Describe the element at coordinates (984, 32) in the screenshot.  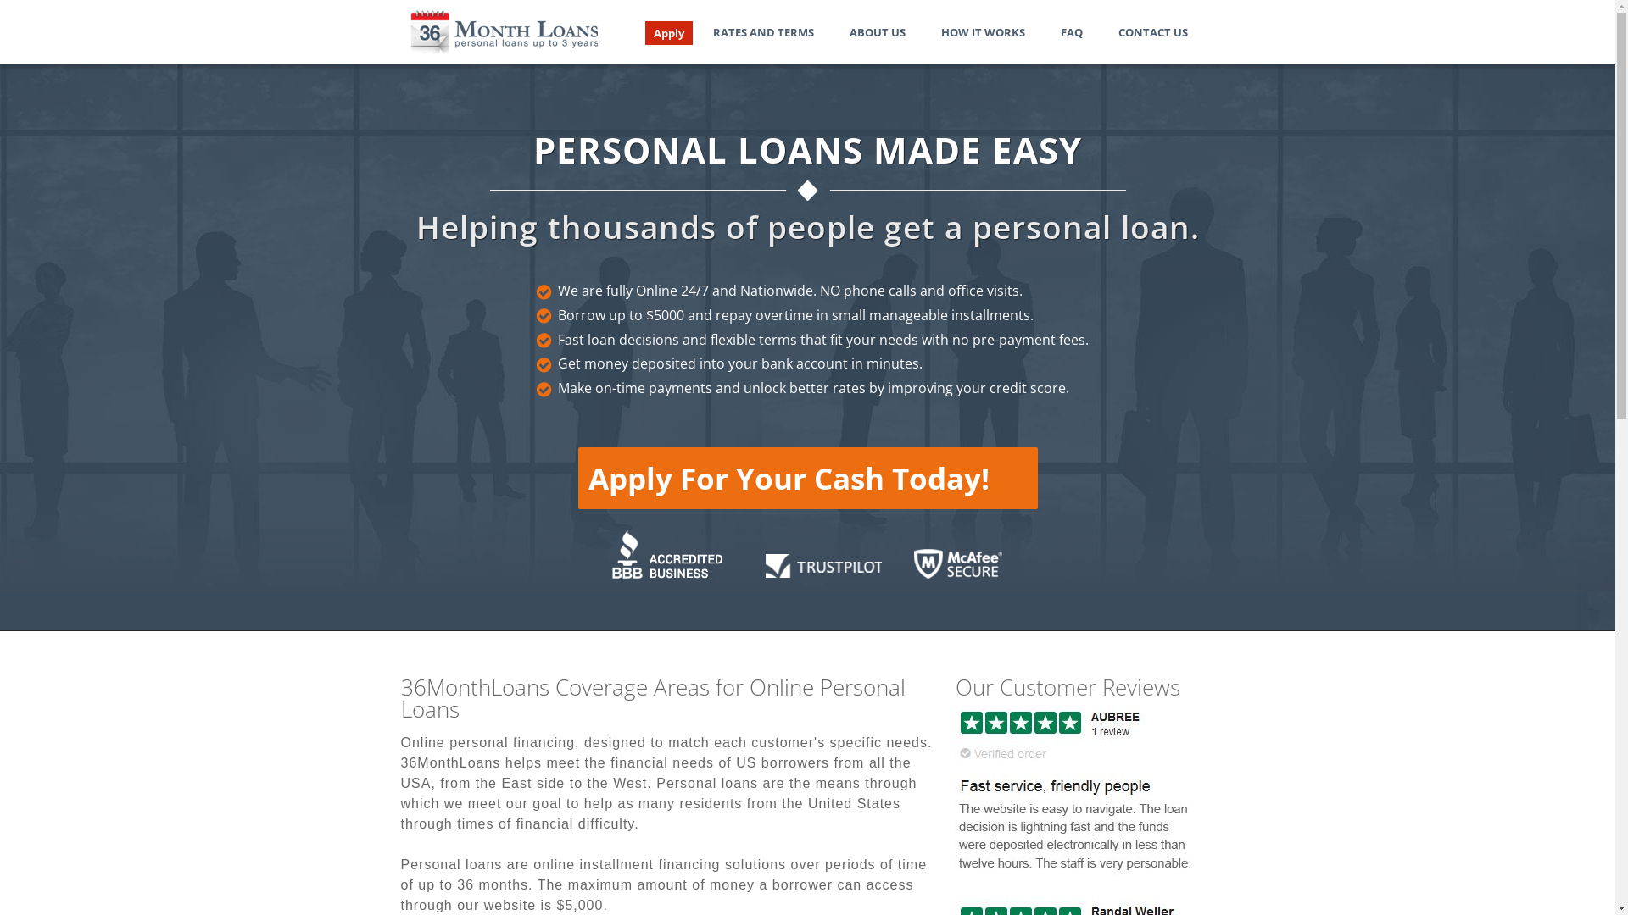
I see `HOW IT WORKS` at that location.